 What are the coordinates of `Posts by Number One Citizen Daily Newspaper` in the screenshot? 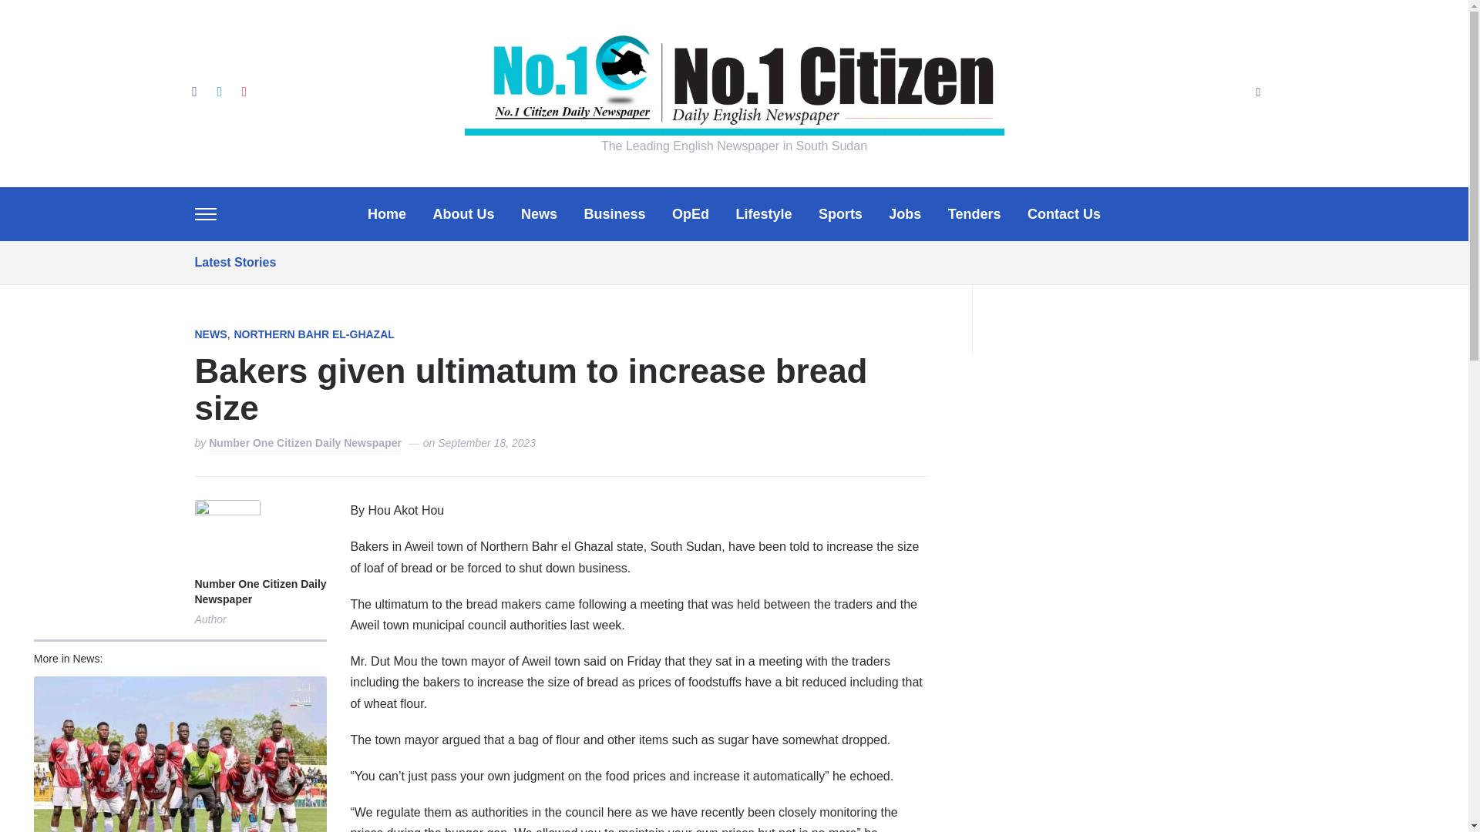 It's located at (304, 444).